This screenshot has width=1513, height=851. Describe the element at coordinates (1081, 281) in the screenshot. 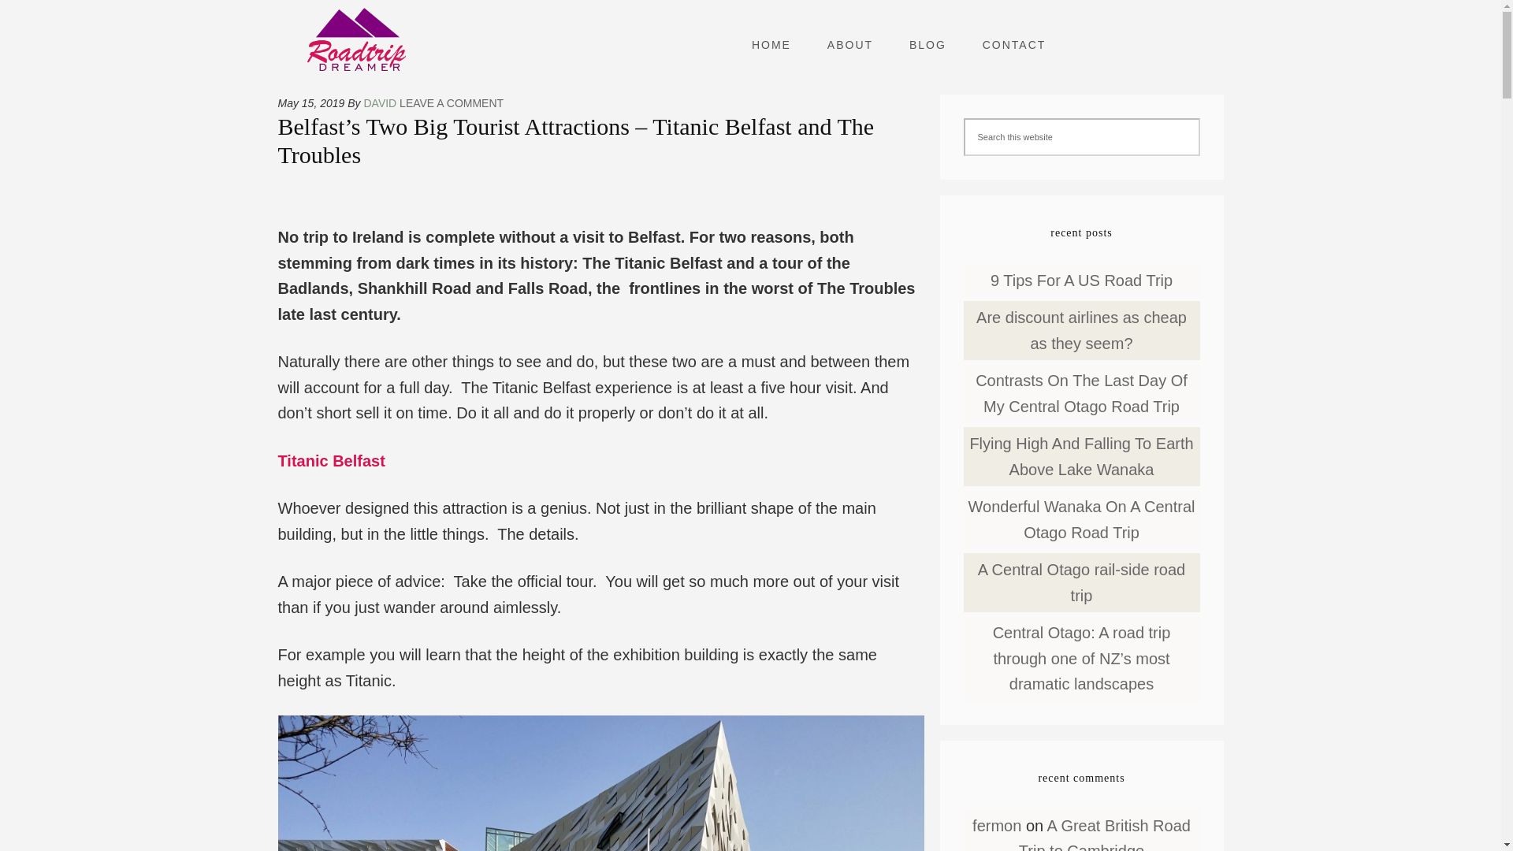

I see `9 Tips For A US Road Trip` at that location.